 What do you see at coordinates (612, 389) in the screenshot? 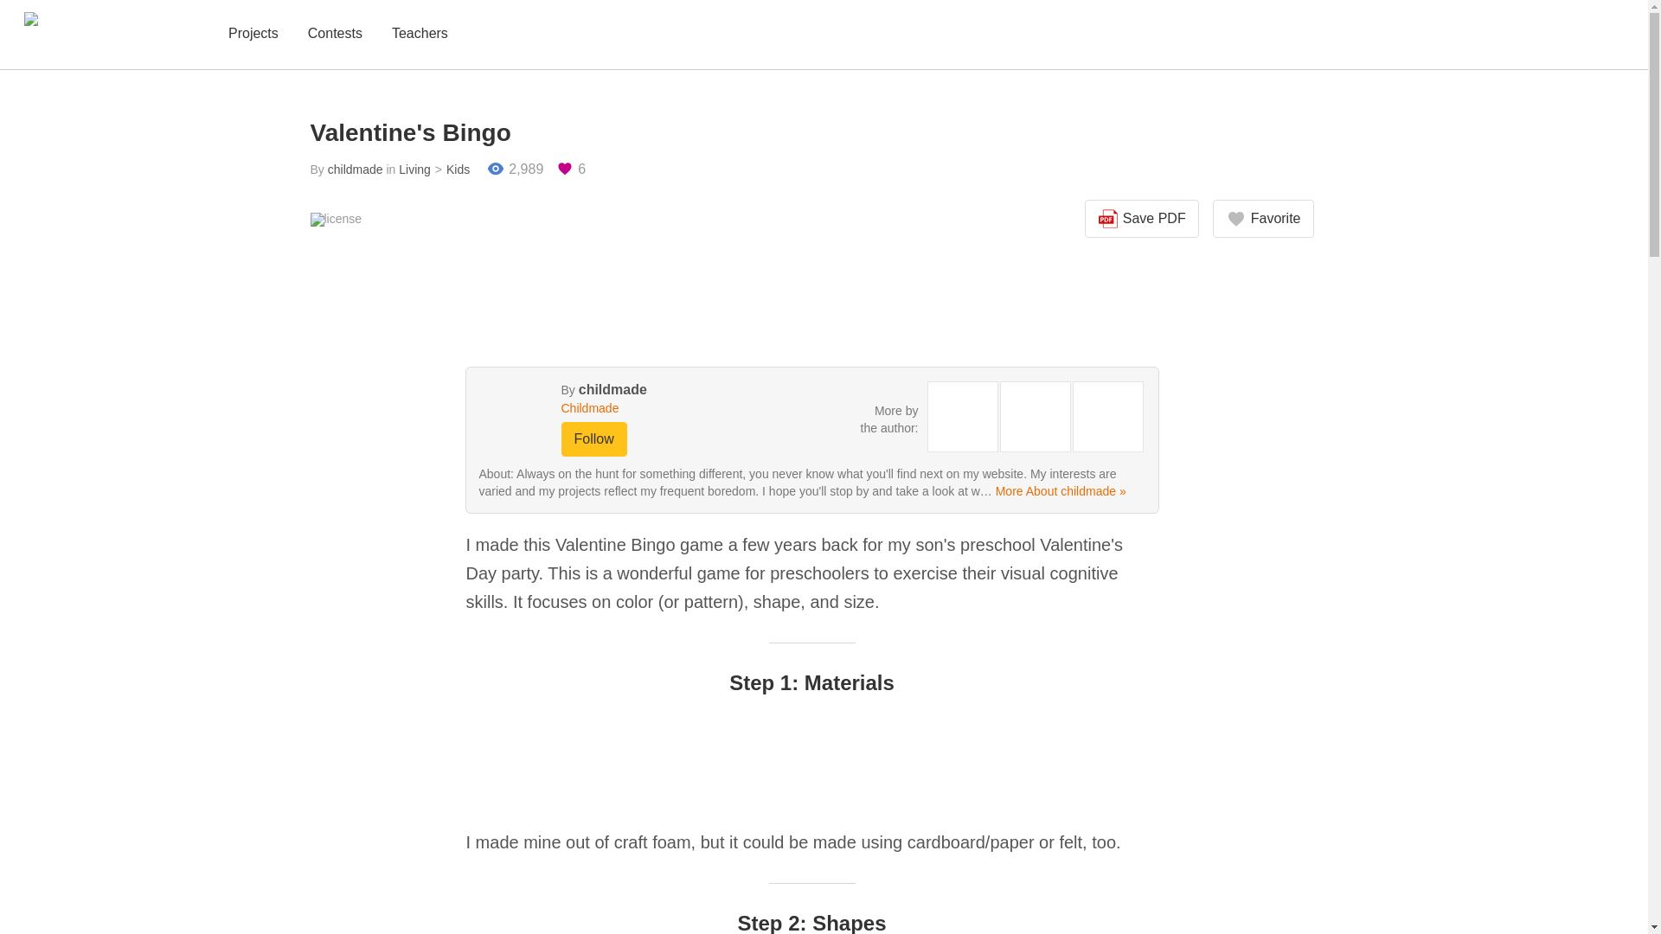
I see `childmade` at bounding box center [612, 389].